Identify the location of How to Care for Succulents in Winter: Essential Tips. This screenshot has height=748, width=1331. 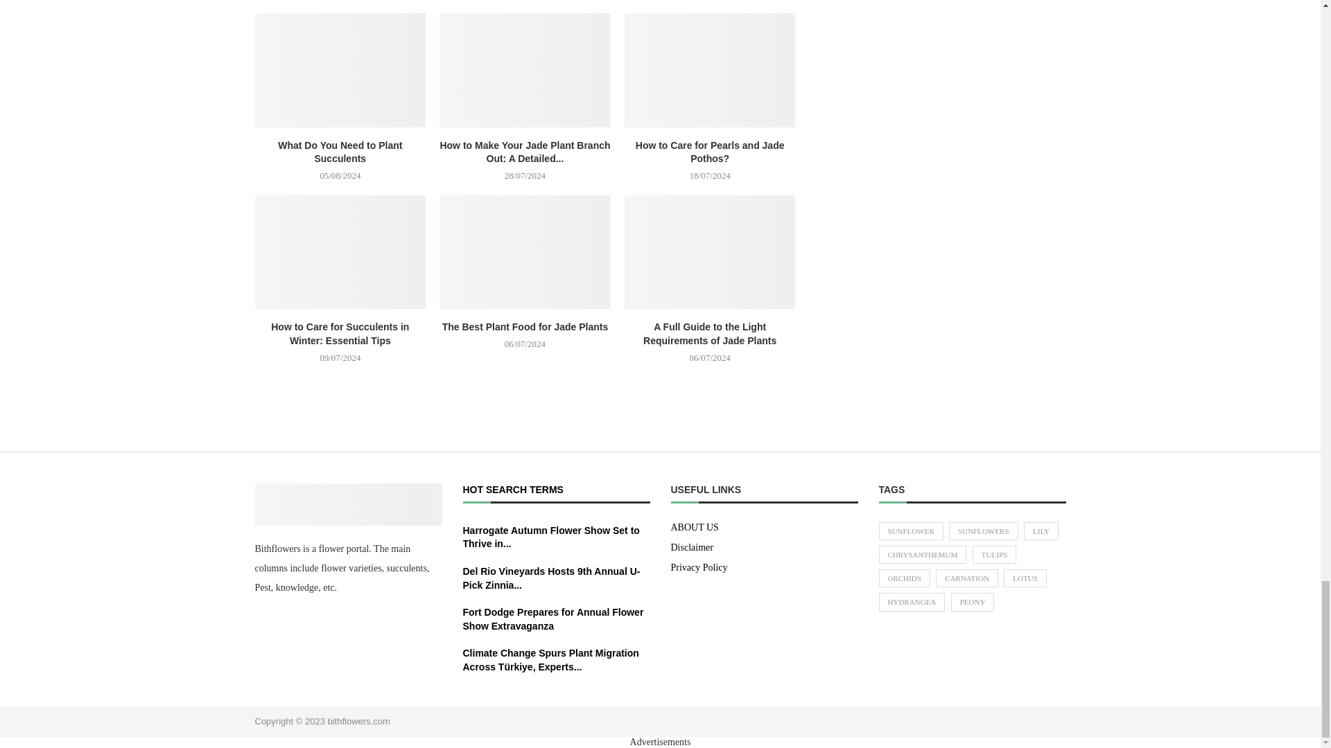
(340, 252).